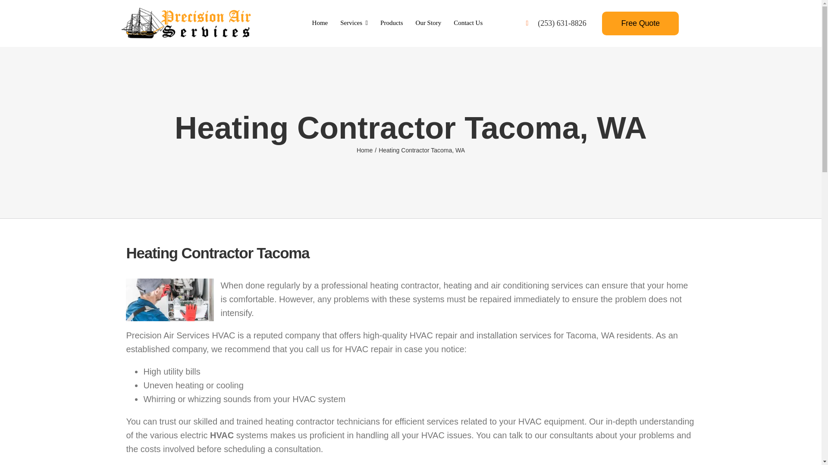 Image resolution: width=828 pixels, height=465 pixels. I want to click on Free Quote, so click(640, 23).